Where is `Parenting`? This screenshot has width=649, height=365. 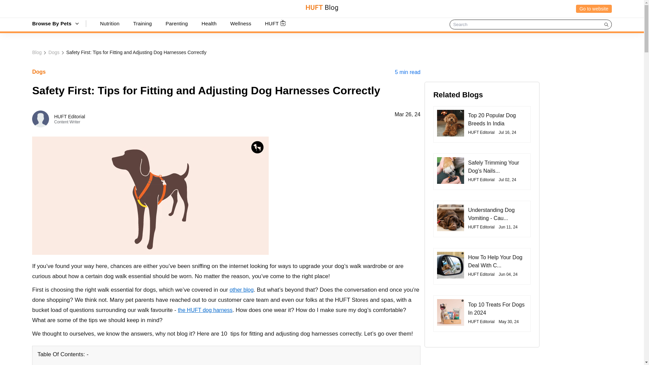
Parenting is located at coordinates (176, 23).